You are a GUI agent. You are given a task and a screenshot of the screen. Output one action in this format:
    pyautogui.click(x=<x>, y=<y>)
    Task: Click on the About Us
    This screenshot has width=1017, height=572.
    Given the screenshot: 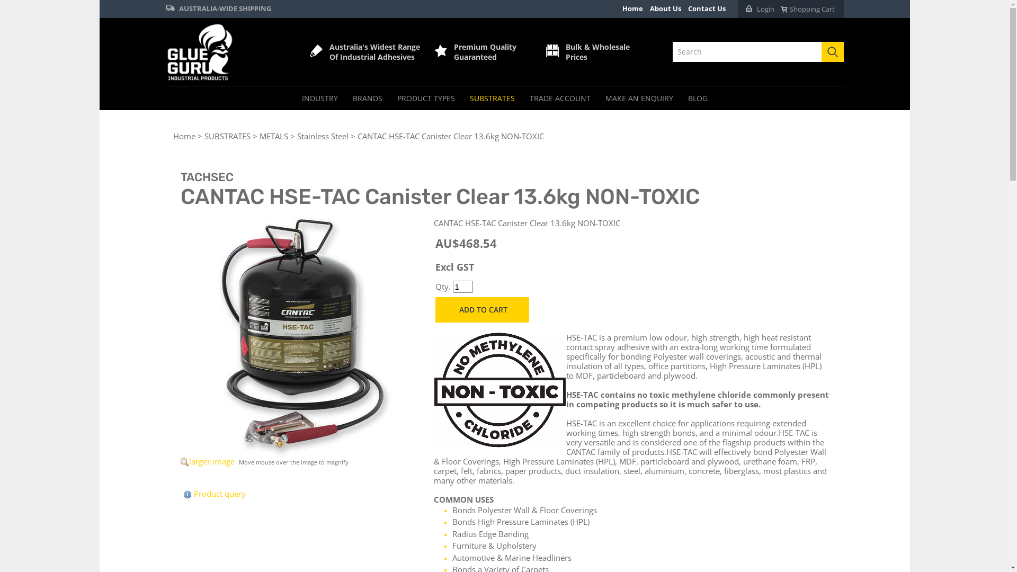 What is the action you would take?
    pyautogui.click(x=665, y=8)
    